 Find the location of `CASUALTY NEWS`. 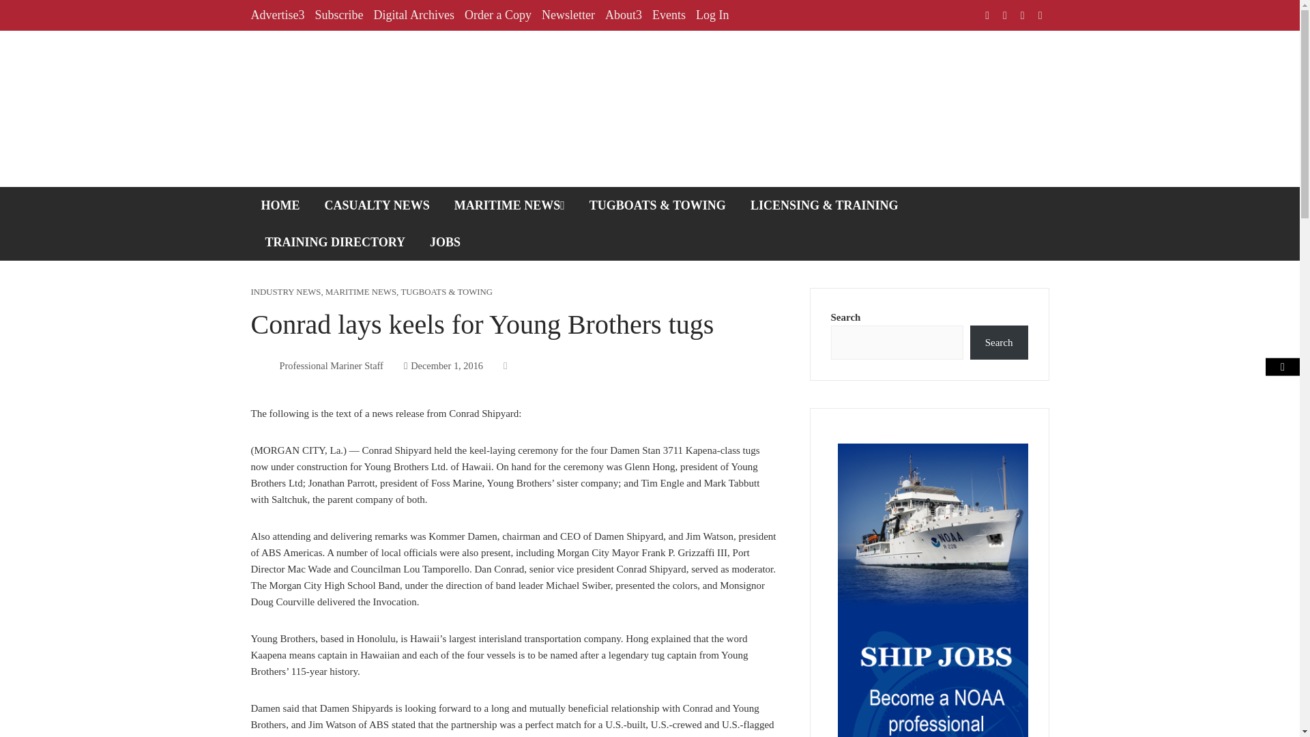

CASUALTY NEWS is located at coordinates (377, 205).